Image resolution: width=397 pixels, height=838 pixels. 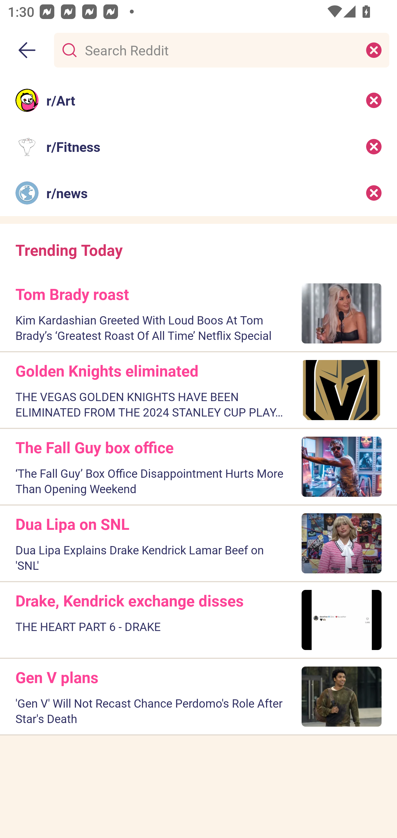 I want to click on Clear search, so click(x=374, y=50).